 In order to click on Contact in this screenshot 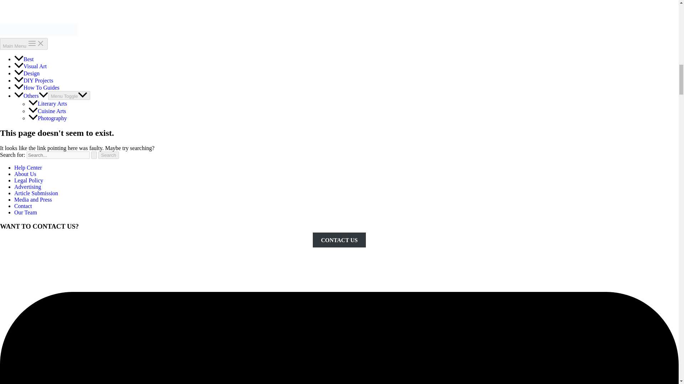, I will do `click(23, 206)`.